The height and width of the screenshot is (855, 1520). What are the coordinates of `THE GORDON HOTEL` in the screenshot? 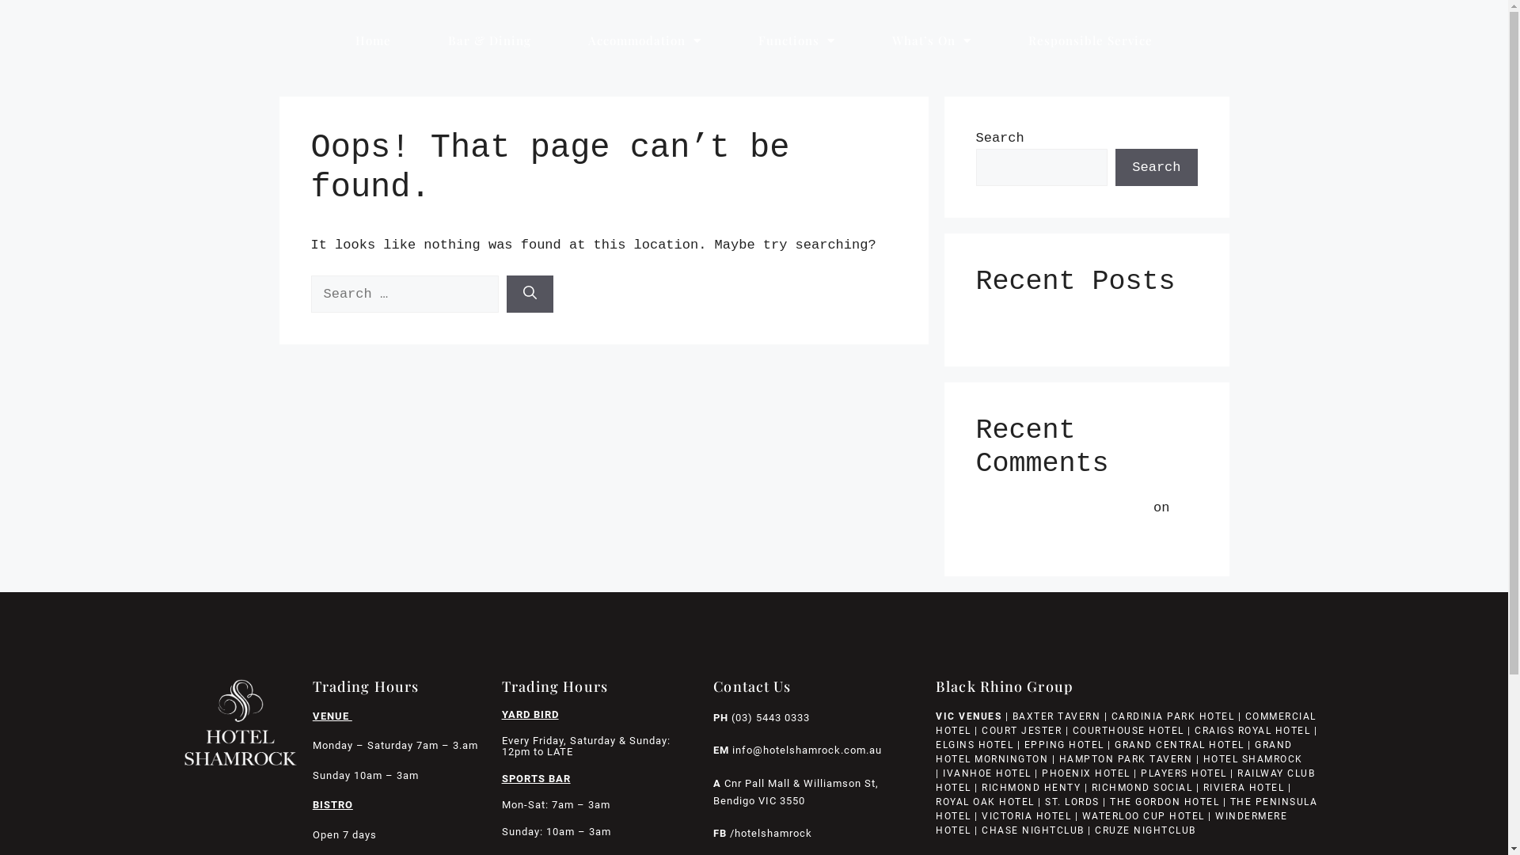 It's located at (1165, 802).